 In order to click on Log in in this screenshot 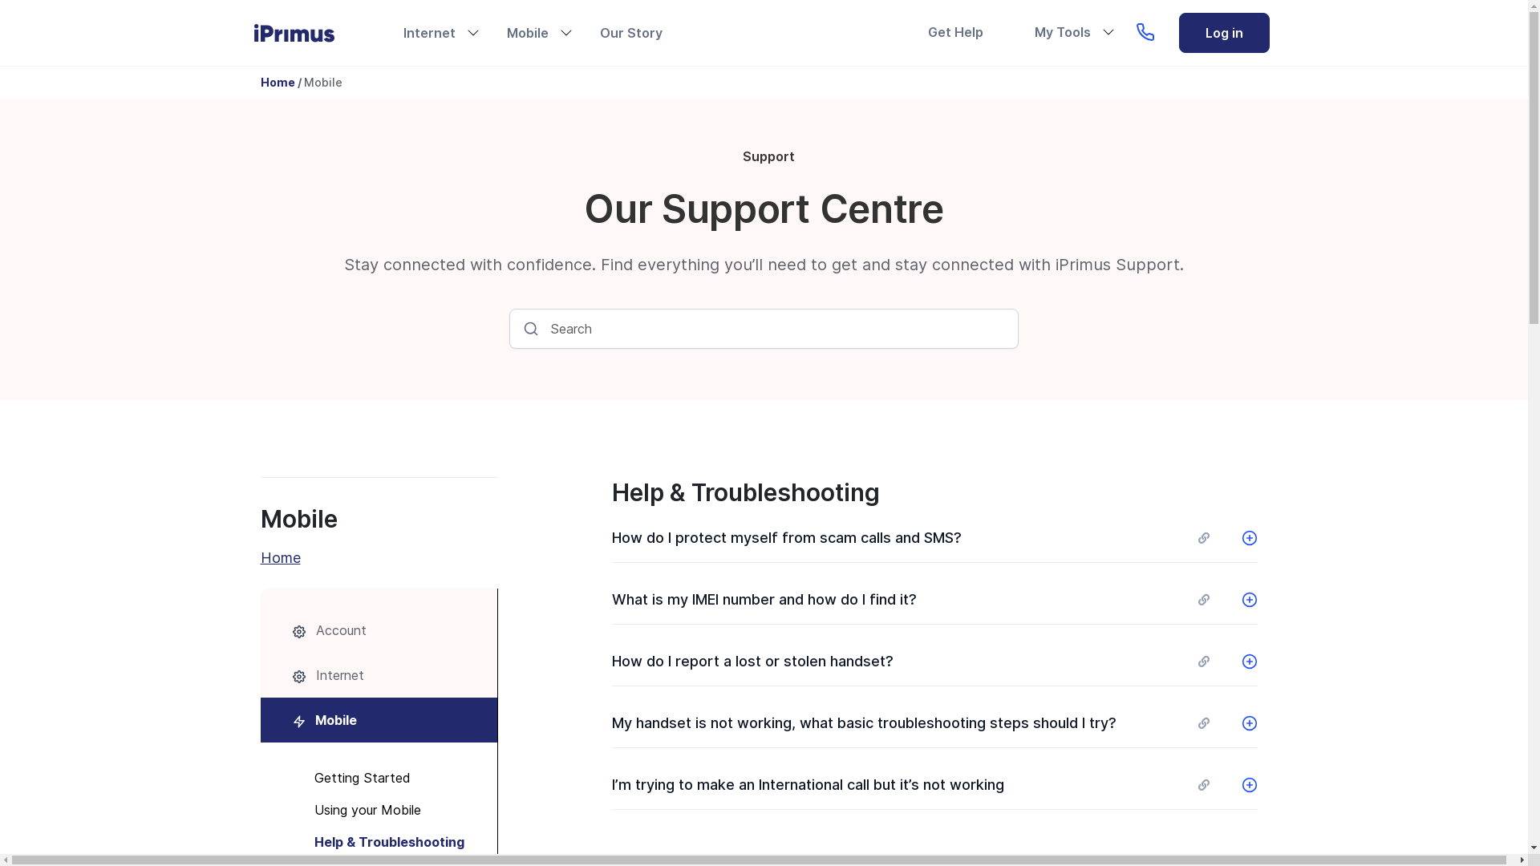, I will do `click(1224, 33)`.